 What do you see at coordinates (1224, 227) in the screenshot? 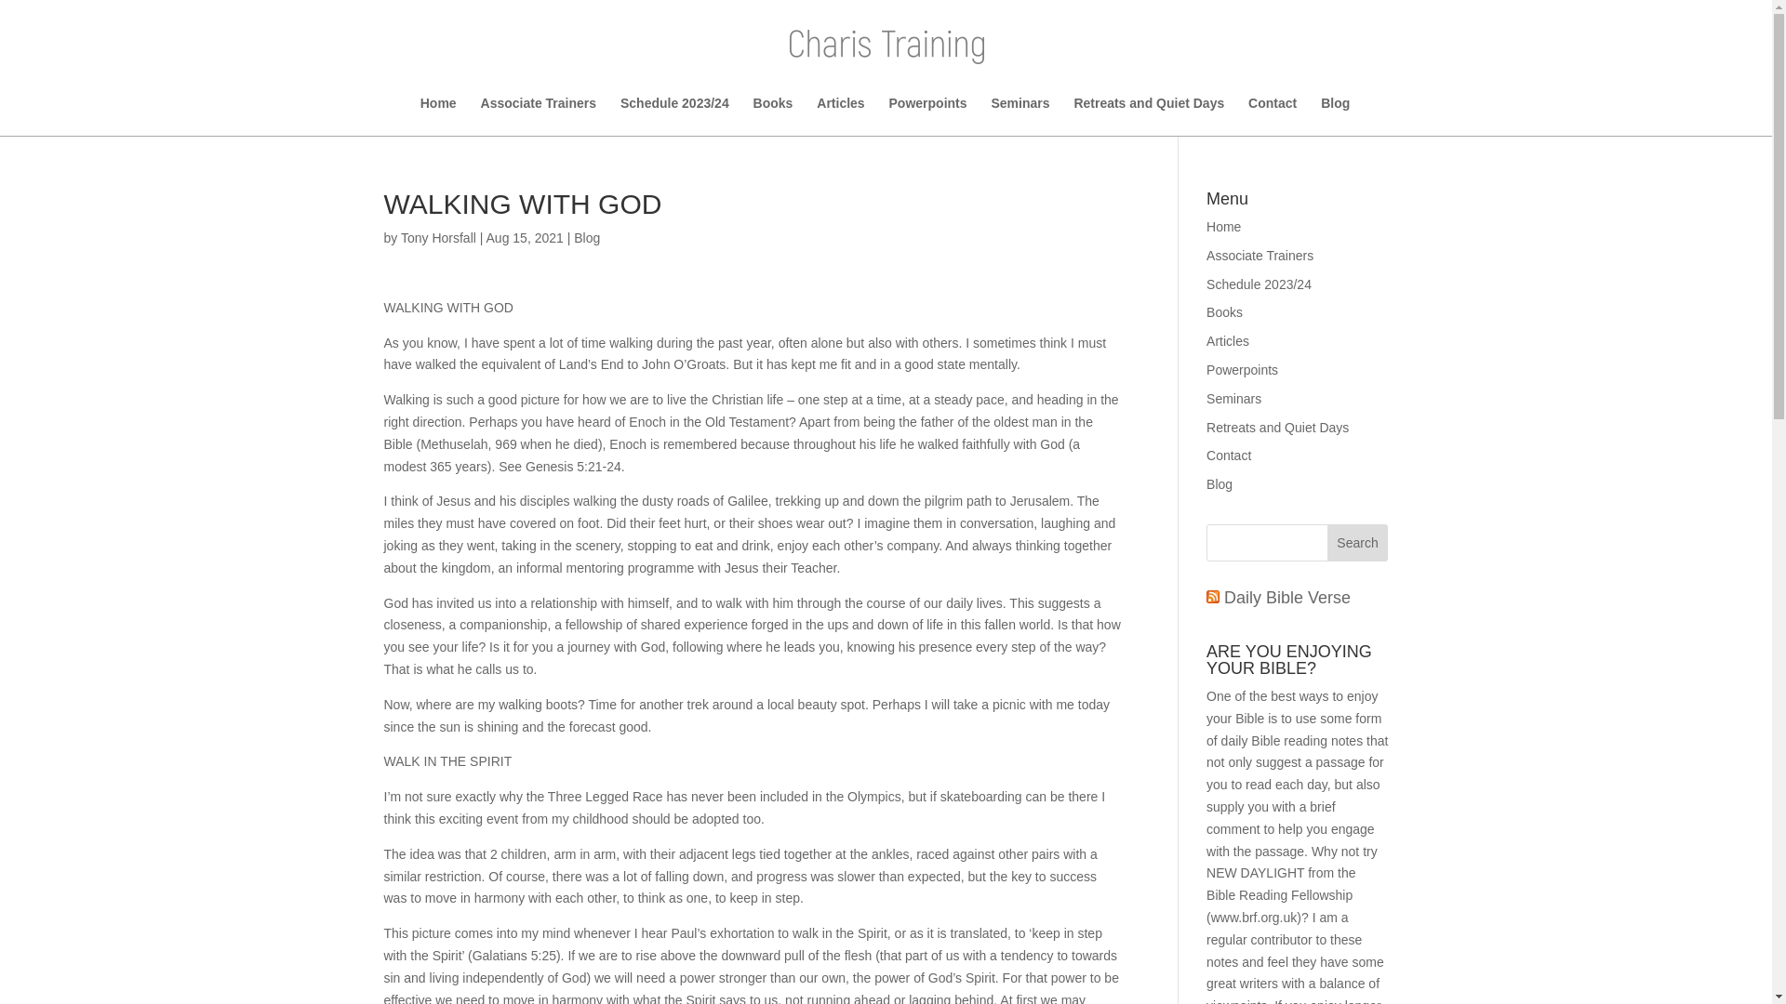
I see `Home` at bounding box center [1224, 227].